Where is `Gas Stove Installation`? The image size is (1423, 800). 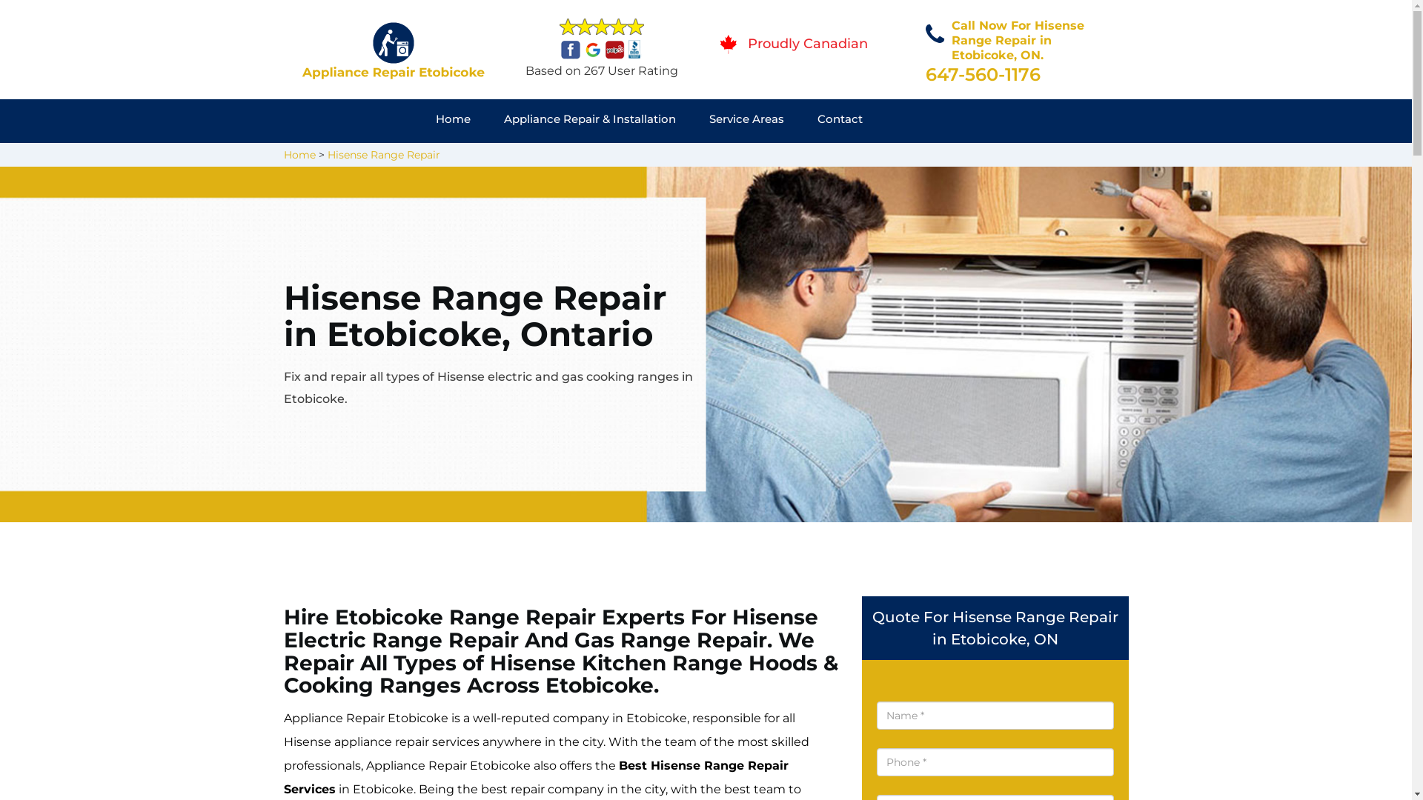
Gas Stove Installation is located at coordinates (799, 157).